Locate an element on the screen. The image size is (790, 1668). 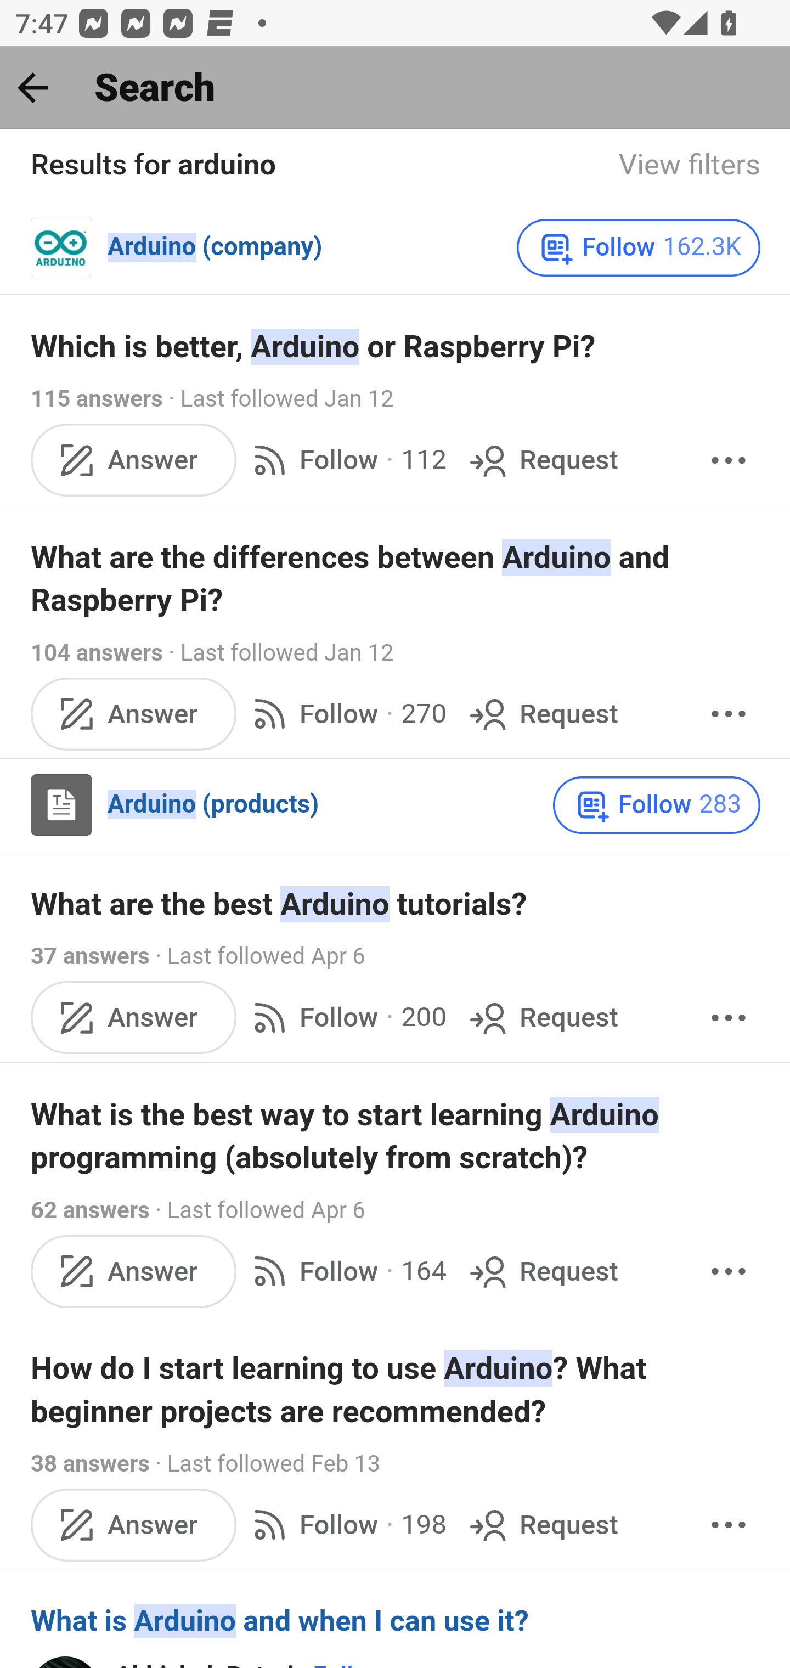
Answer is located at coordinates (134, 461).